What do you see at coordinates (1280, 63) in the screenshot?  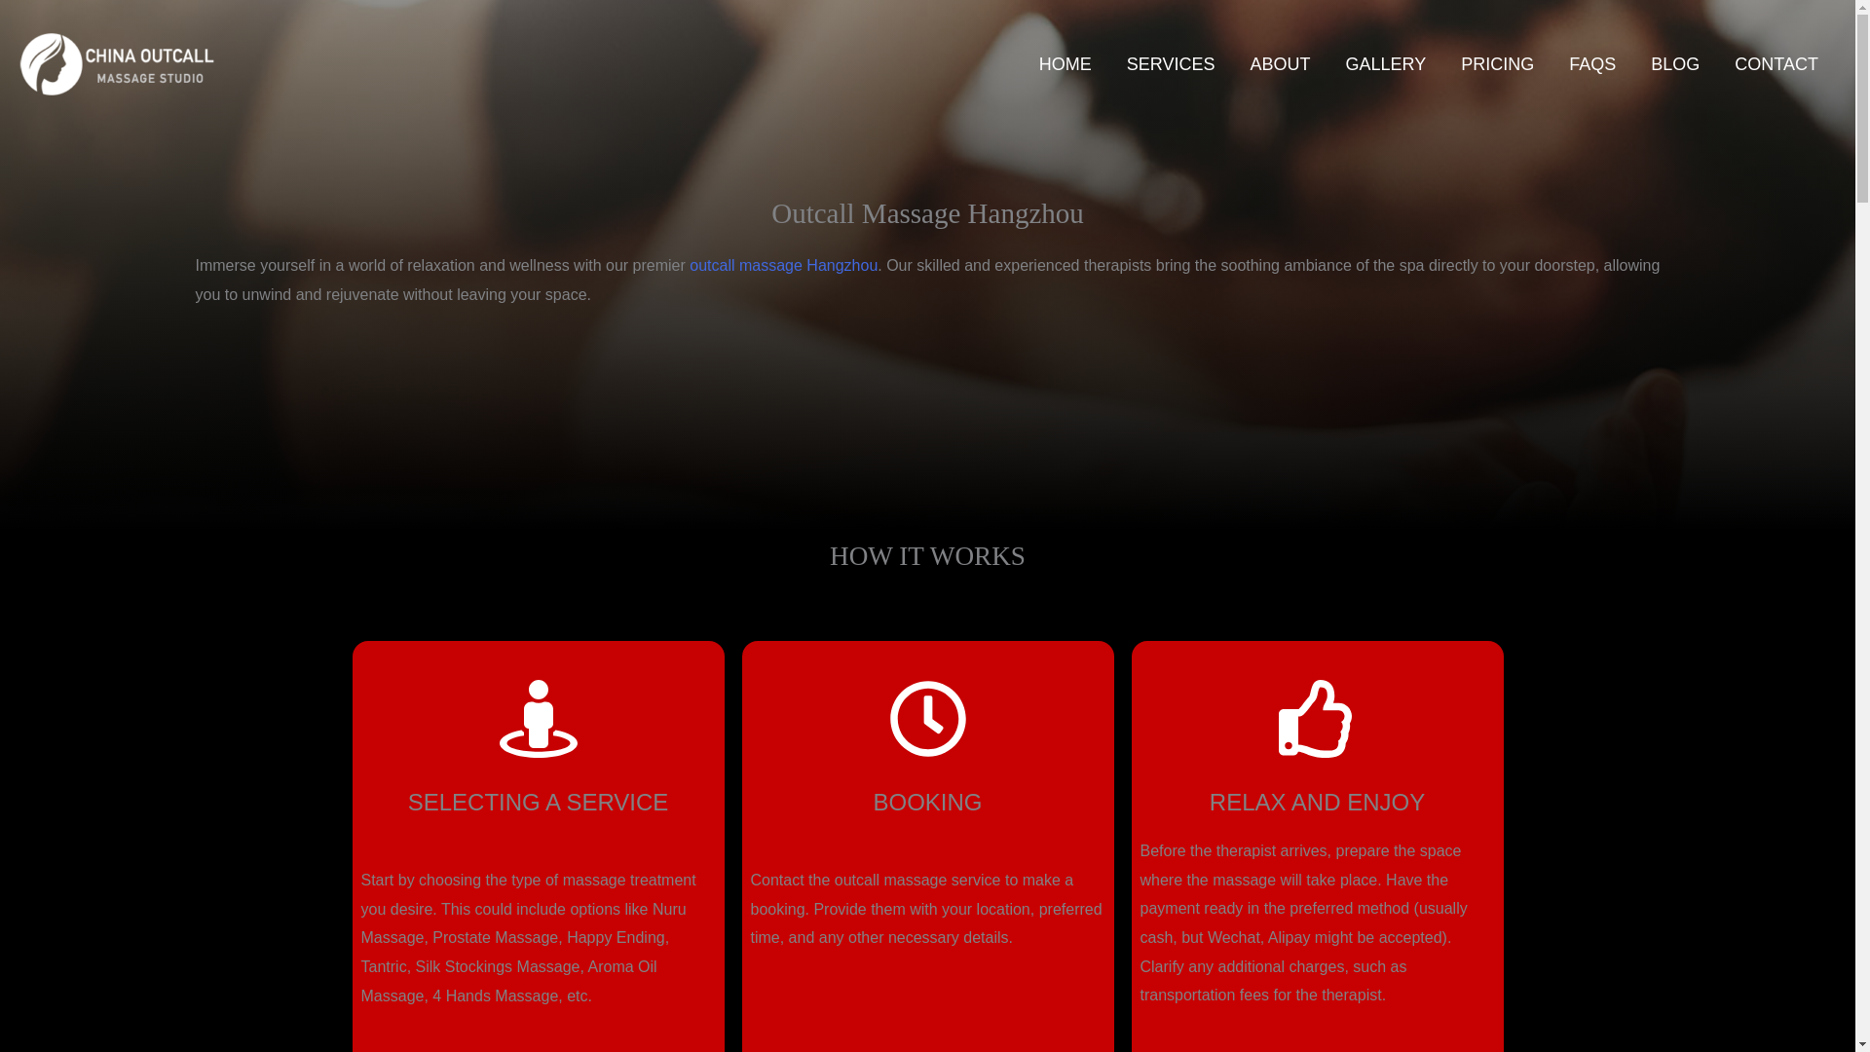 I see `ABOUT` at bounding box center [1280, 63].